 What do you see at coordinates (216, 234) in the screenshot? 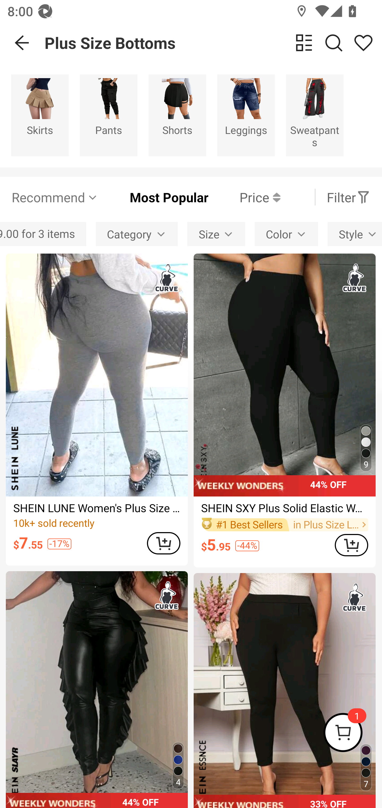
I see `Size` at bounding box center [216, 234].